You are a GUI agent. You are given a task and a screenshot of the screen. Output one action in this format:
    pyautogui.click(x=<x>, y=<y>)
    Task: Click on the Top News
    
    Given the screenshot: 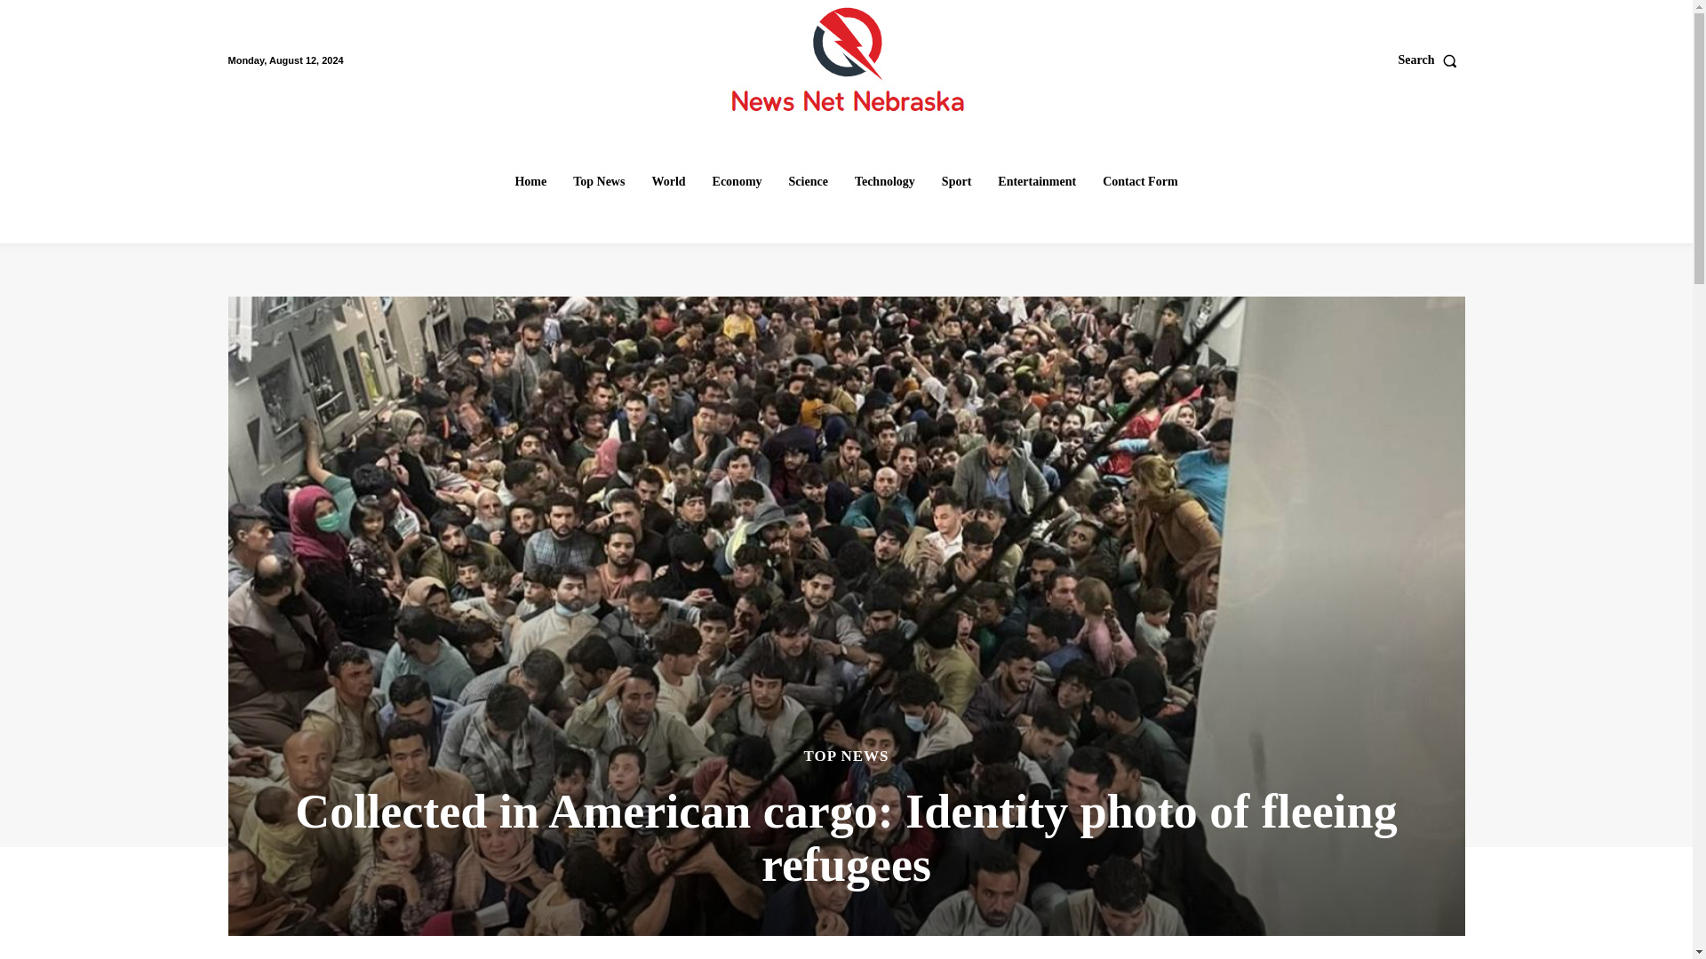 What is the action you would take?
    pyautogui.click(x=599, y=181)
    